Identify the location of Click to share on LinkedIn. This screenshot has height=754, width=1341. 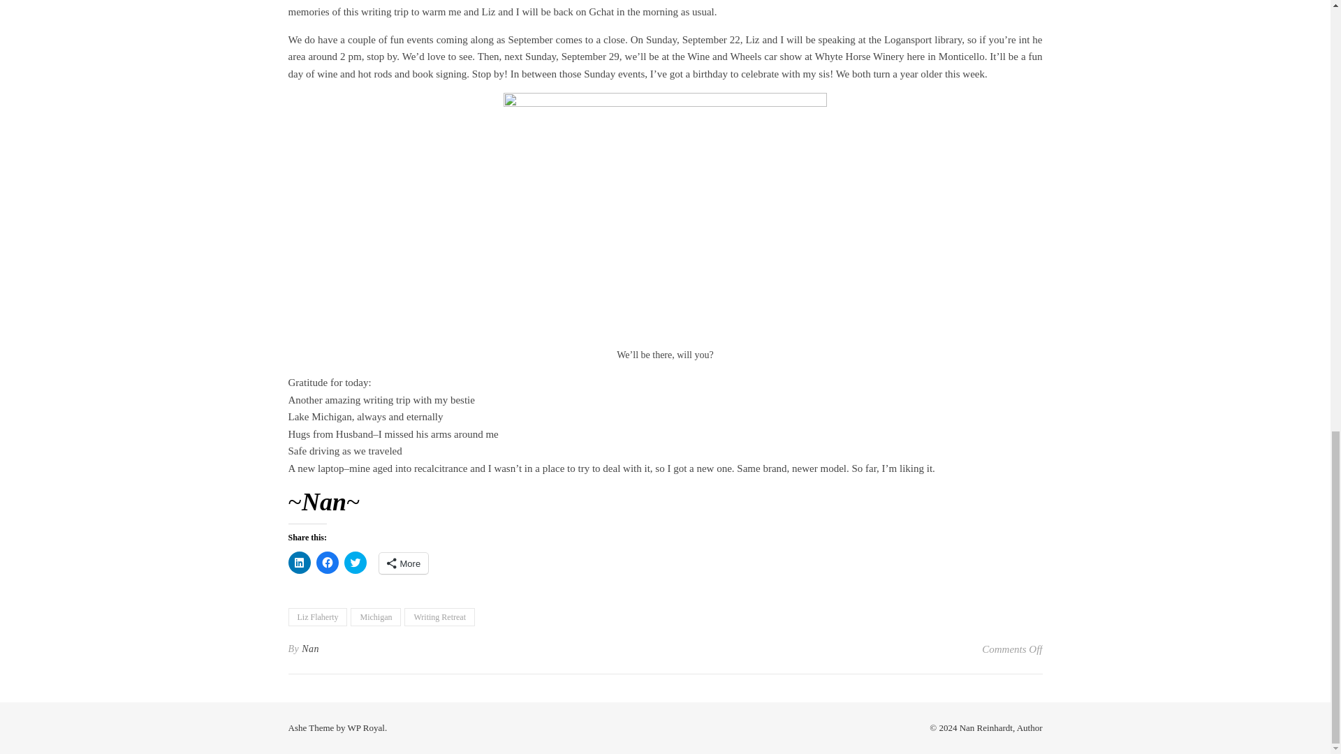
(299, 562).